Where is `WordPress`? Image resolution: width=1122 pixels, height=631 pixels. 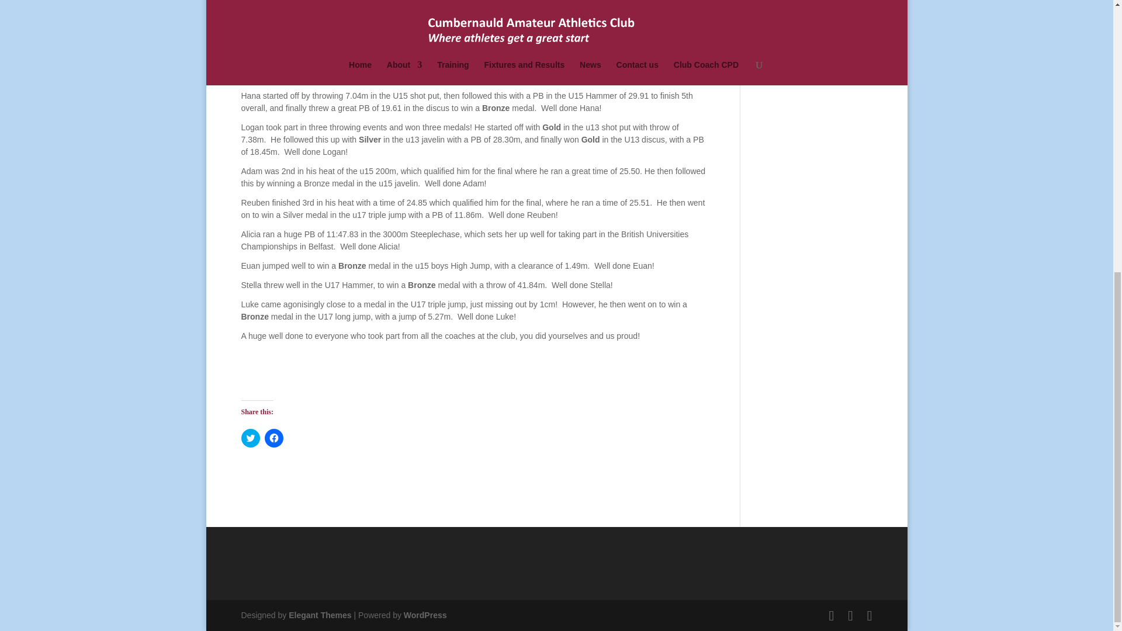
WordPress is located at coordinates (425, 615).